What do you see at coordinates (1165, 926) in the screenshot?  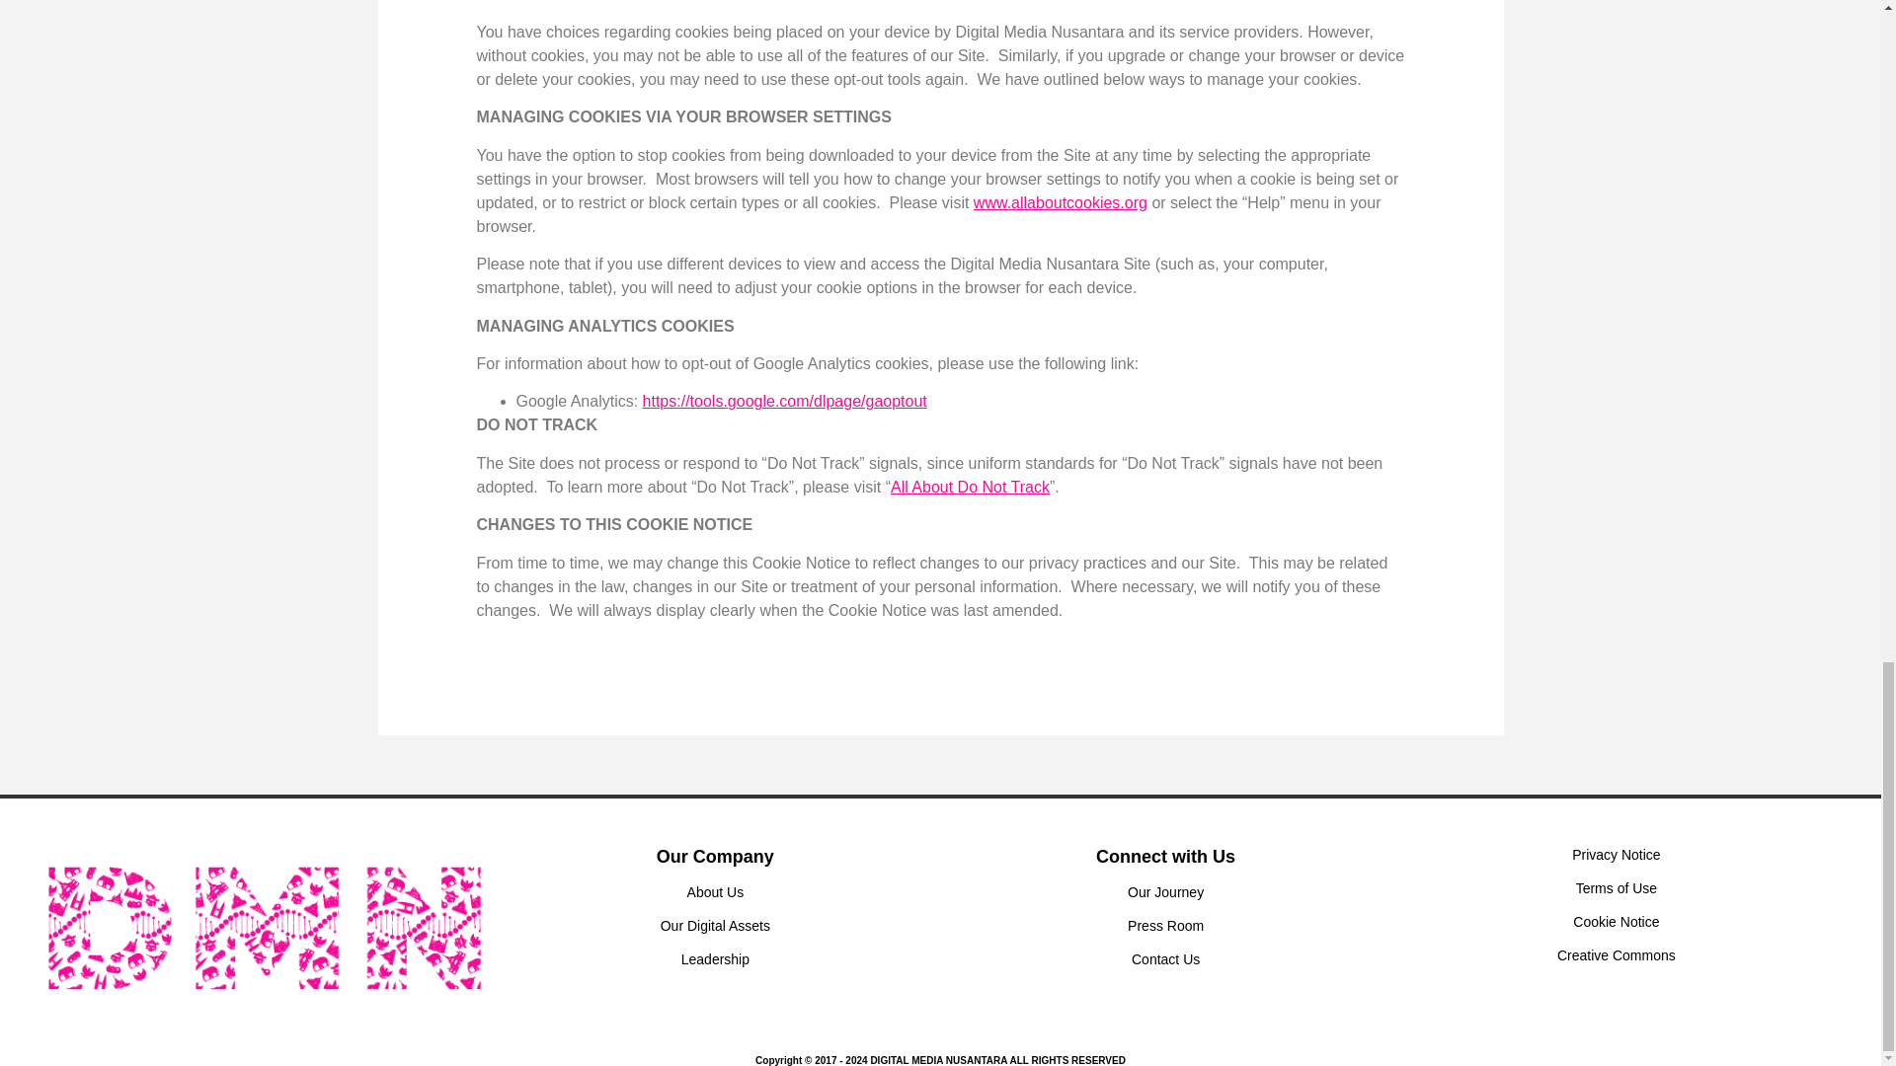 I see `Press Room` at bounding box center [1165, 926].